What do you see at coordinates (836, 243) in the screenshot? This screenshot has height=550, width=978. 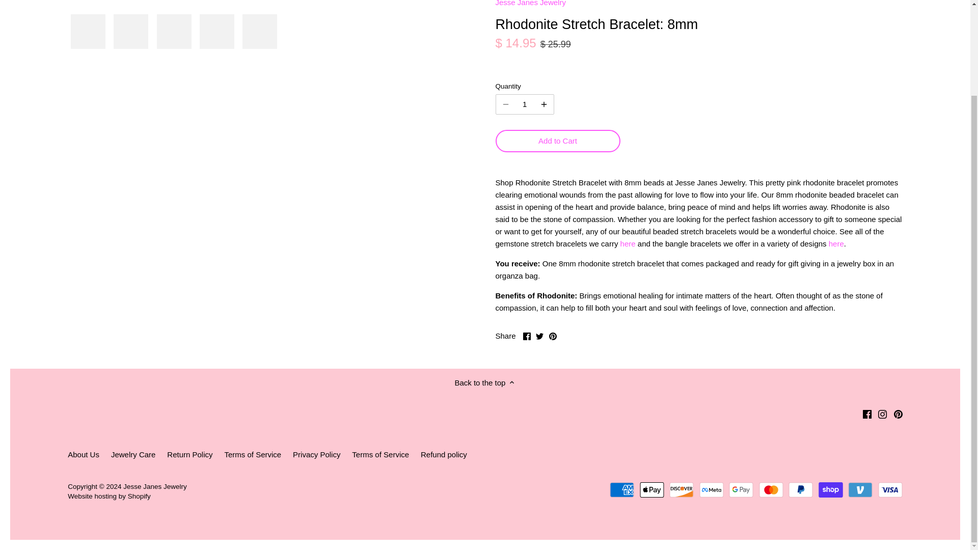 I see `bangle bracelets at Jesse Janes Jewelry` at bounding box center [836, 243].